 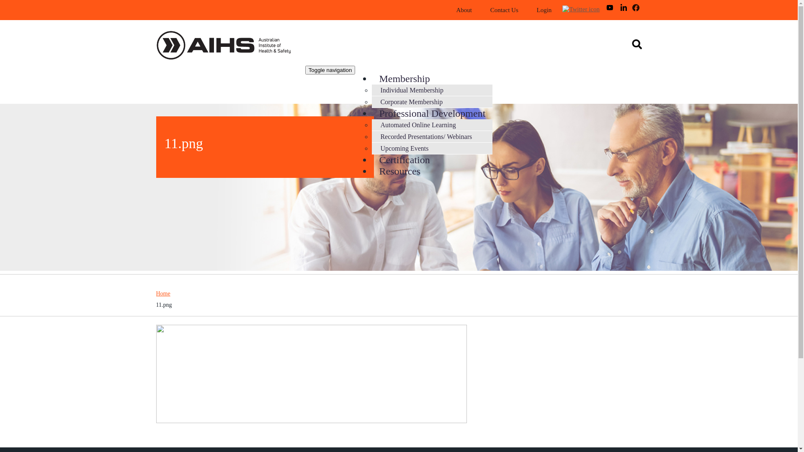 I want to click on Certification, so click(x=405, y=160).